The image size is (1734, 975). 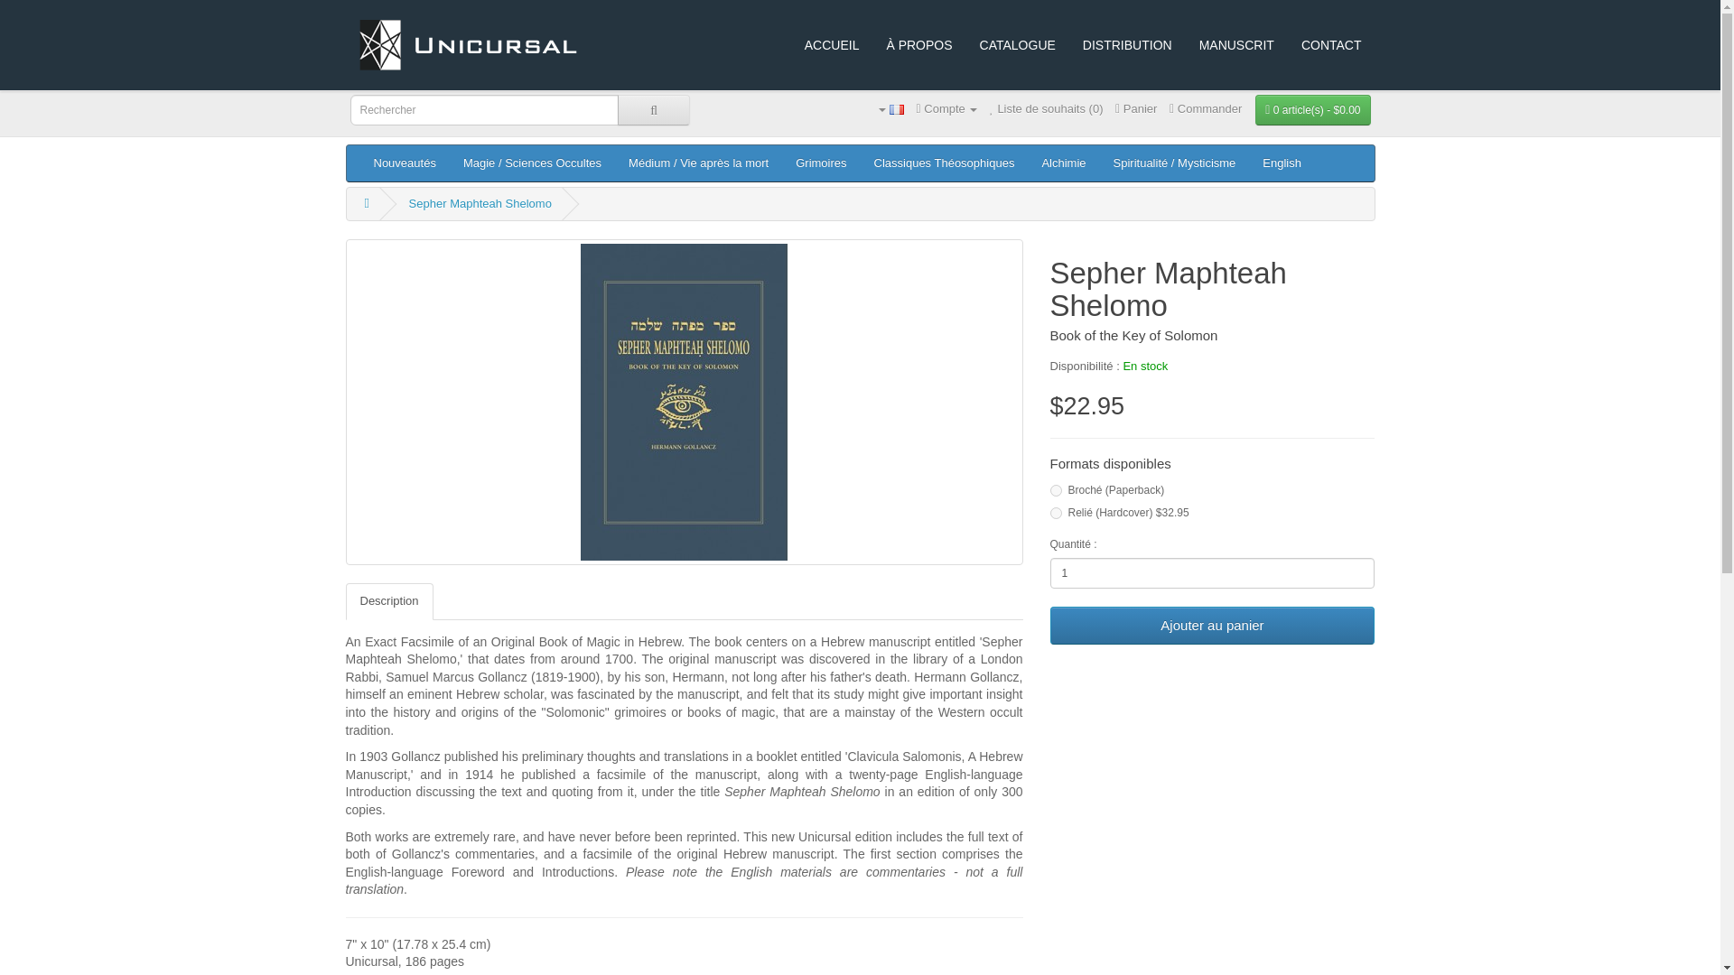 I want to click on Compte, so click(x=946, y=108).